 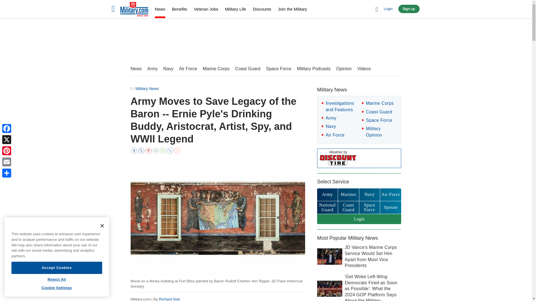 What do you see at coordinates (236, 9) in the screenshot?
I see `Military Life` at bounding box center [236, 9].